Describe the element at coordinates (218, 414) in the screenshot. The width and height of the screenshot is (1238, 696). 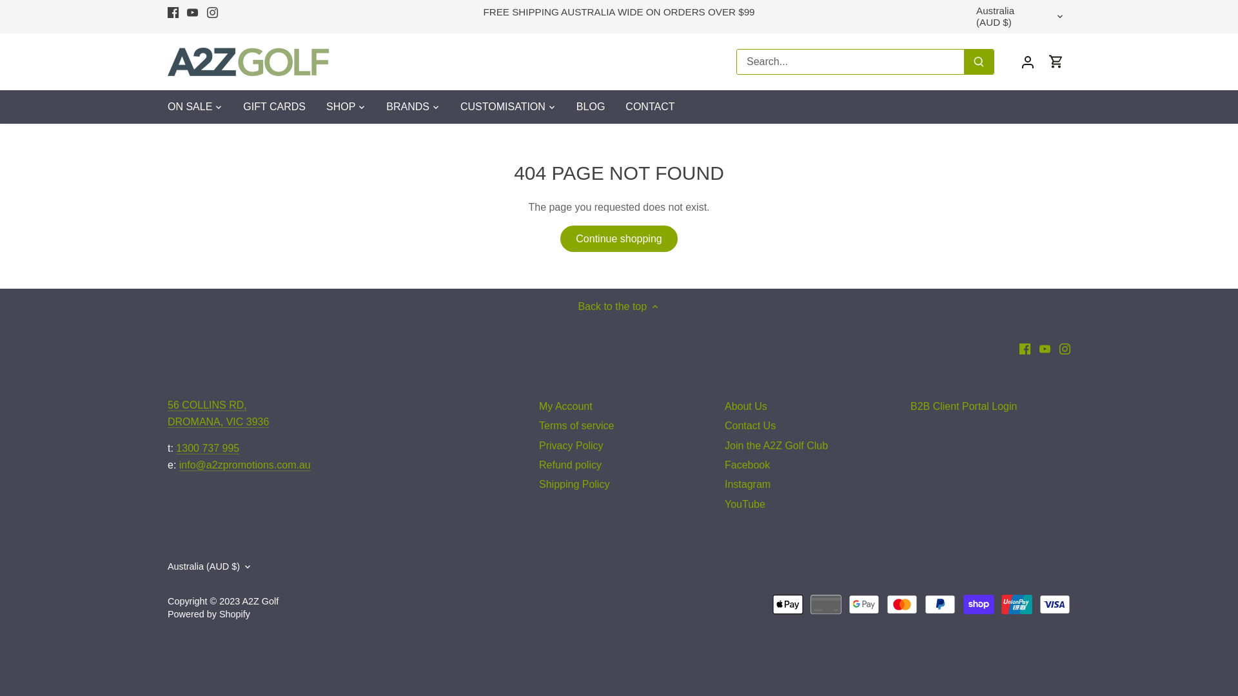
I see `56 COLLINS RD,
DROMANA, VIC 3936` at that location.